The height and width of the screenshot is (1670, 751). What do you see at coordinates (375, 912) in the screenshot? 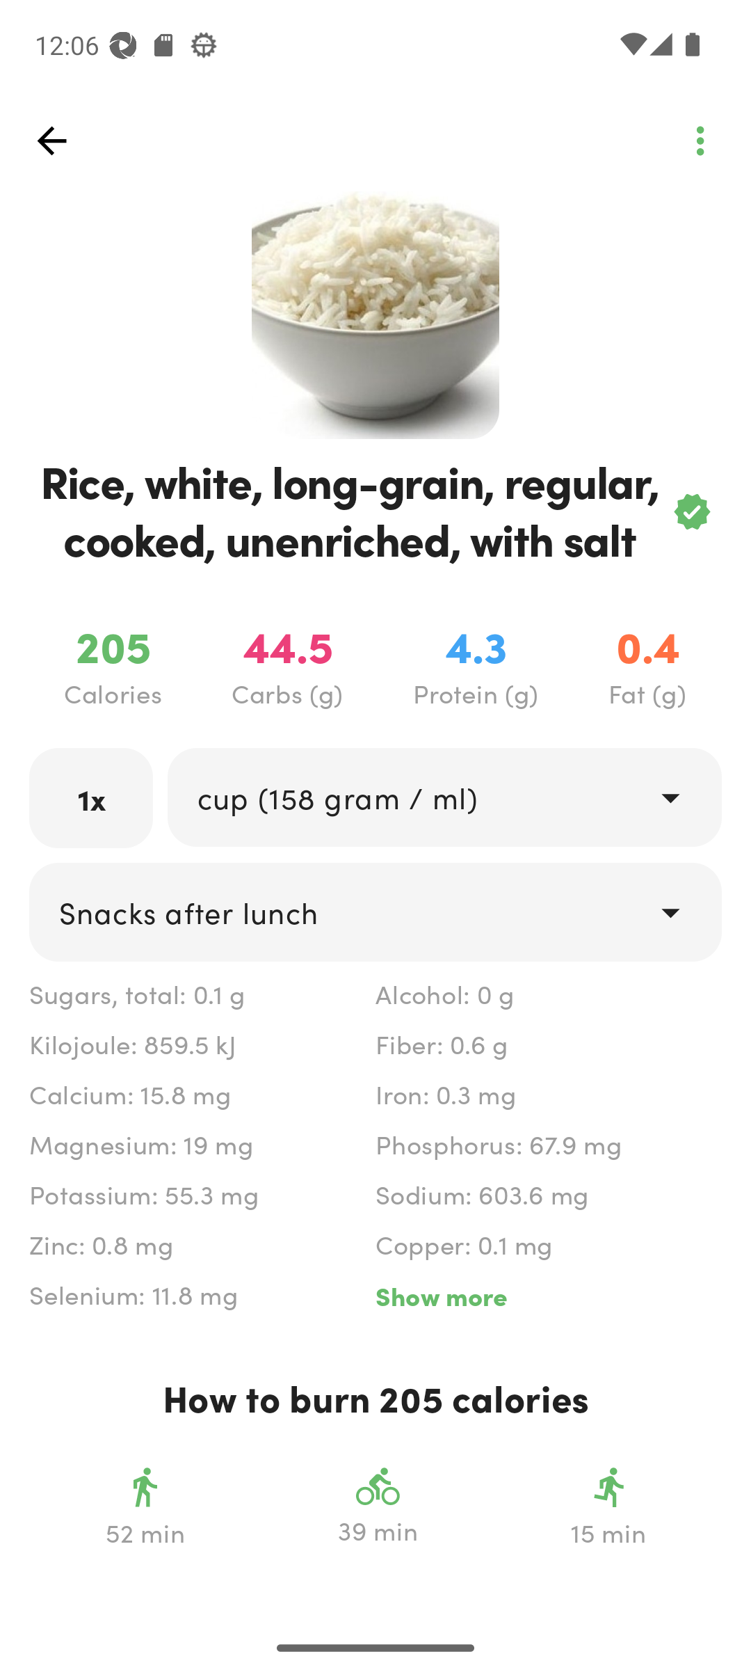
I see `drop_down Snacks after lunch` at bounding box center [375, 912].